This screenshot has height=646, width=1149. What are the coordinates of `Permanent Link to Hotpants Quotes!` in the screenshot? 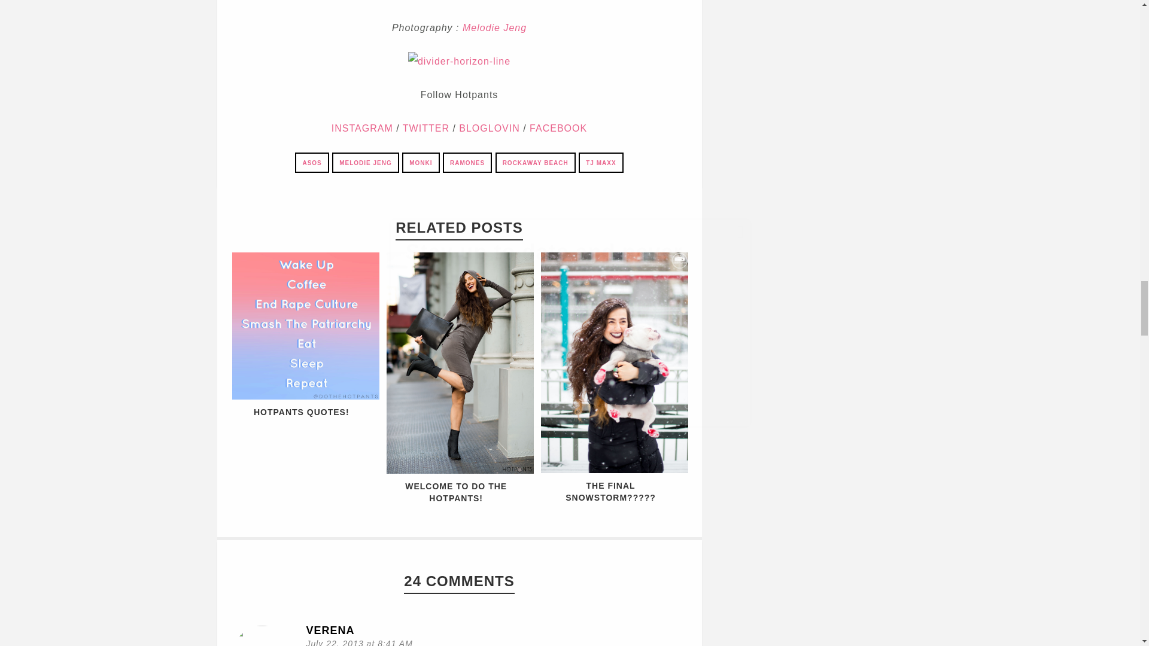 It's located at (305, 396).